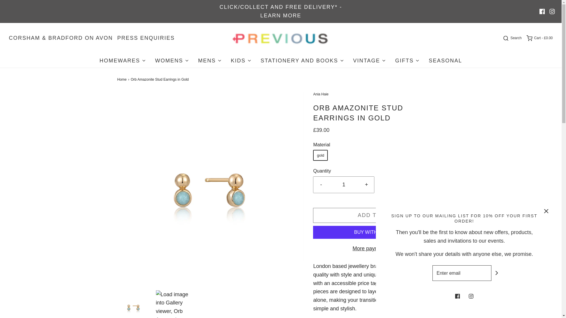  Describe the element at coordinates (552, 11) in the screenshot. I see `INSTAGRAM ICON` at that location.